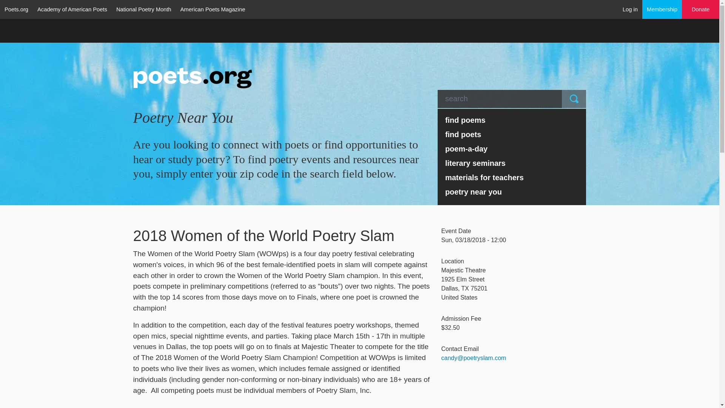 The height and width of the screenshot is (408, 725). Describe the element at coordinates (512, 120) in the screenshot. I see `find poems` at that location.